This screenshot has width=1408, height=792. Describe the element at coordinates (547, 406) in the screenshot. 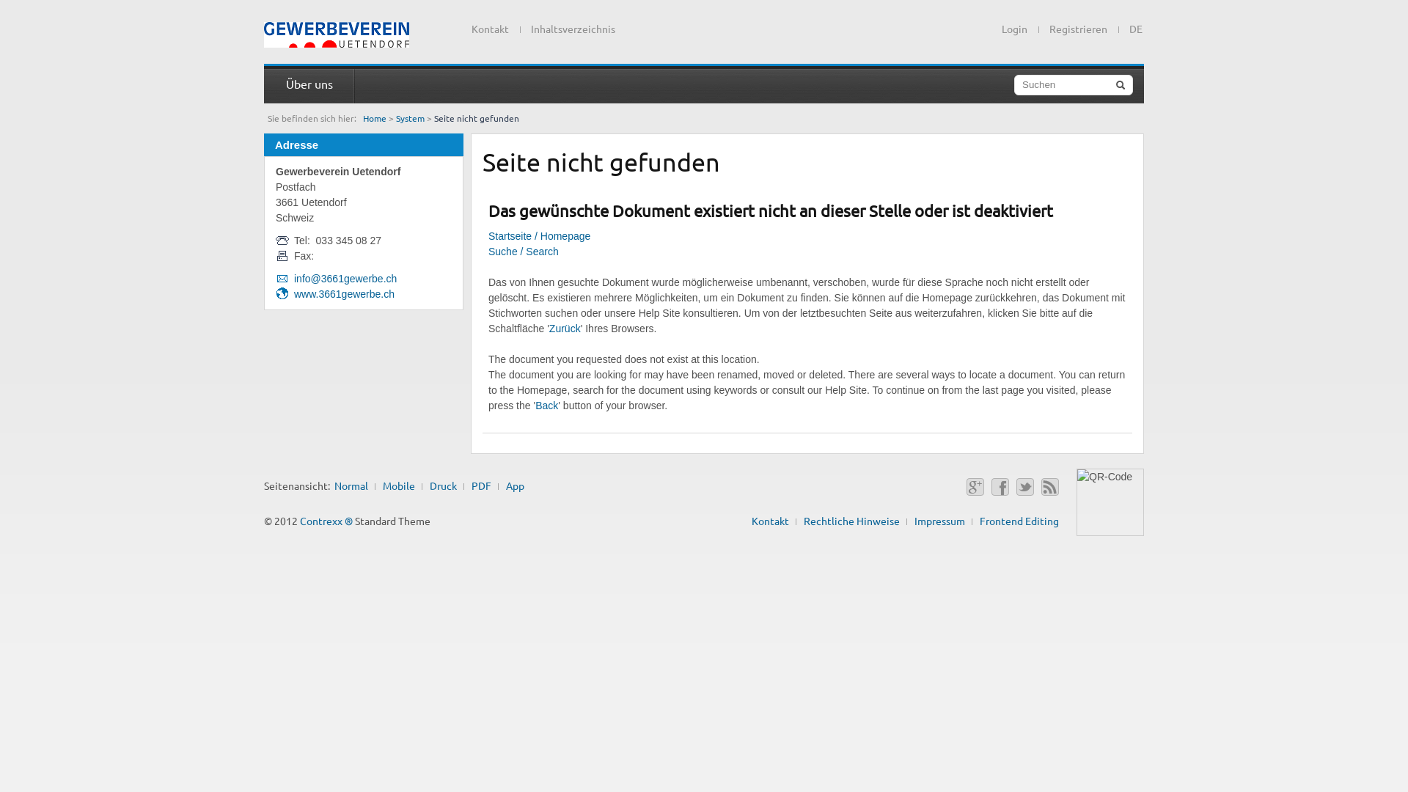

I see `Back` at that location.